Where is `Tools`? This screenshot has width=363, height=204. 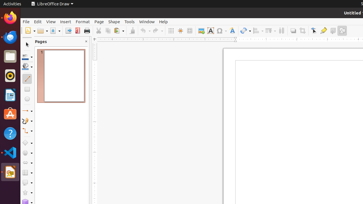
Tools is located at coordinates (130, 22).